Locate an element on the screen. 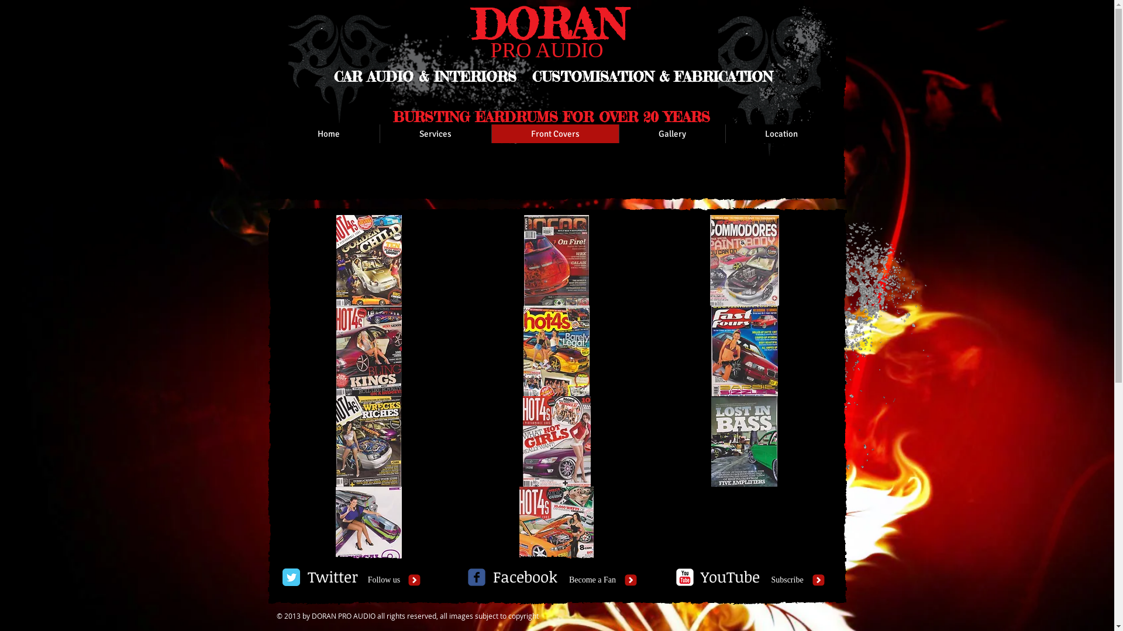 This screenshot has height=631, width=1123. Location is located at coordinates (781, 134).